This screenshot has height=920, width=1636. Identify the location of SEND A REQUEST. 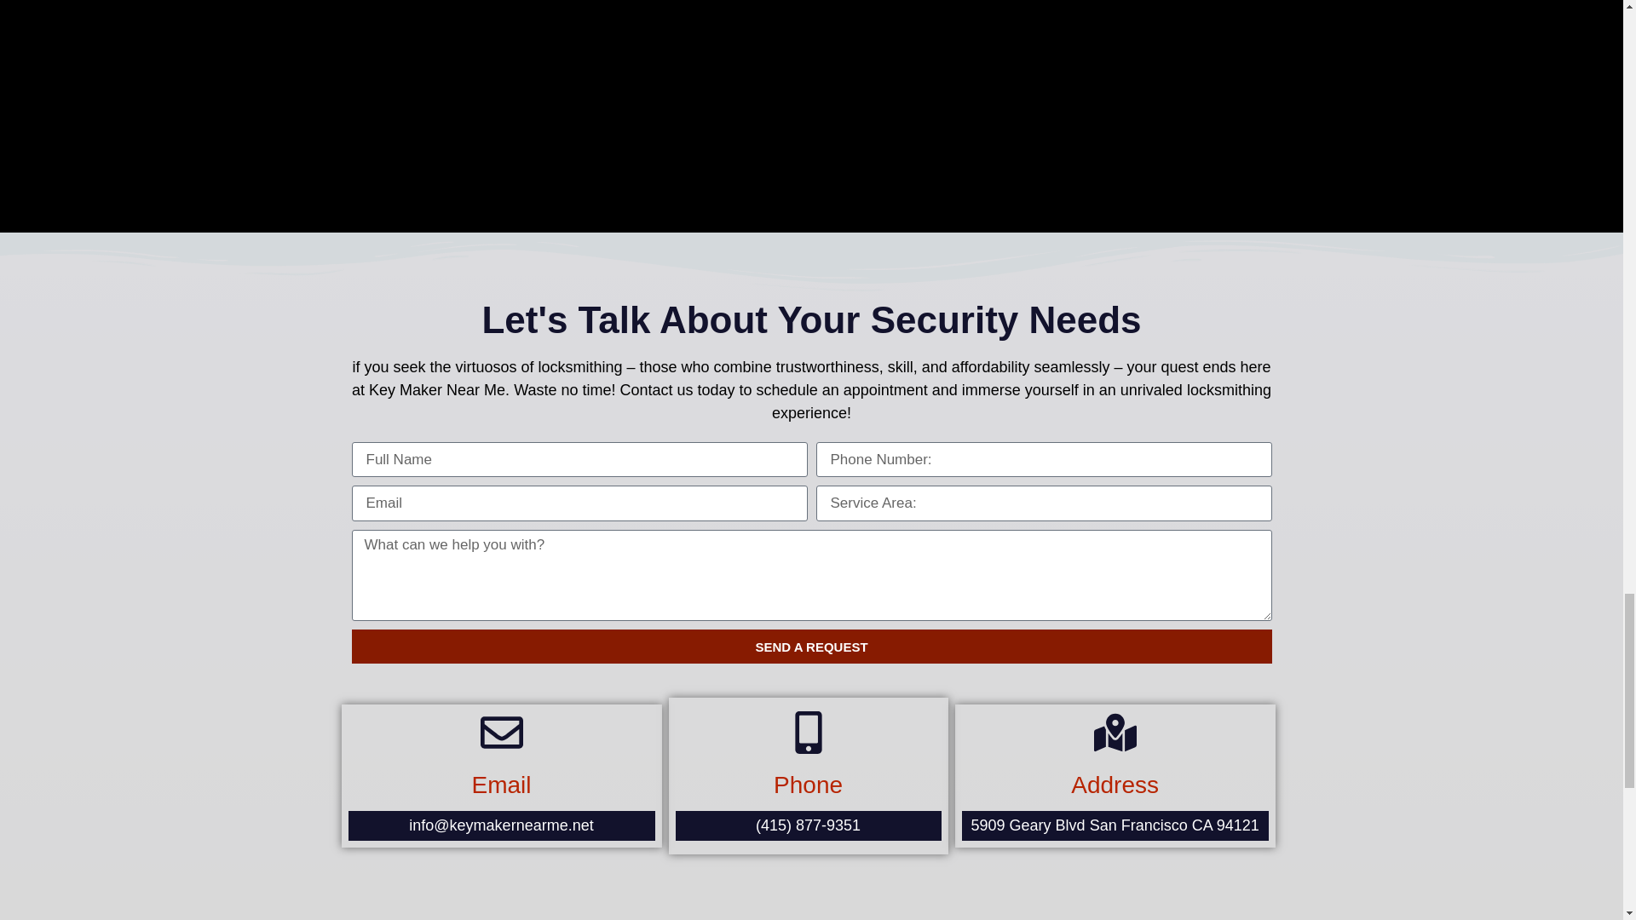
(811, 646).